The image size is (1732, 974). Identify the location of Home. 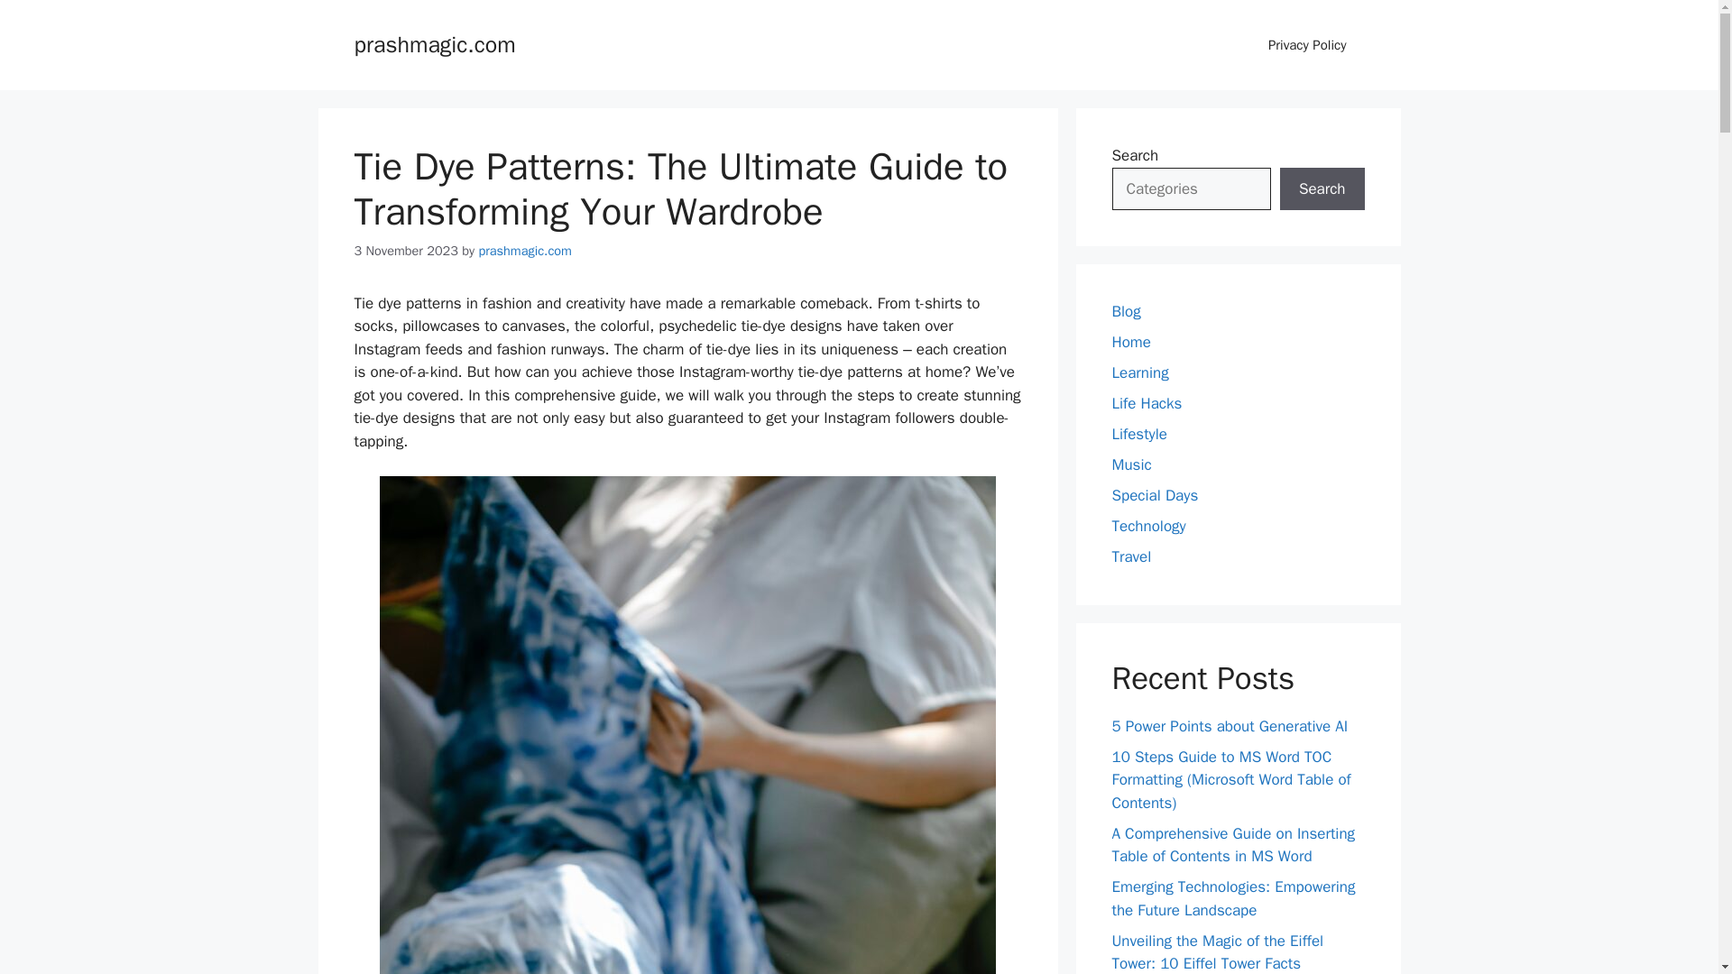
(1130, 342).